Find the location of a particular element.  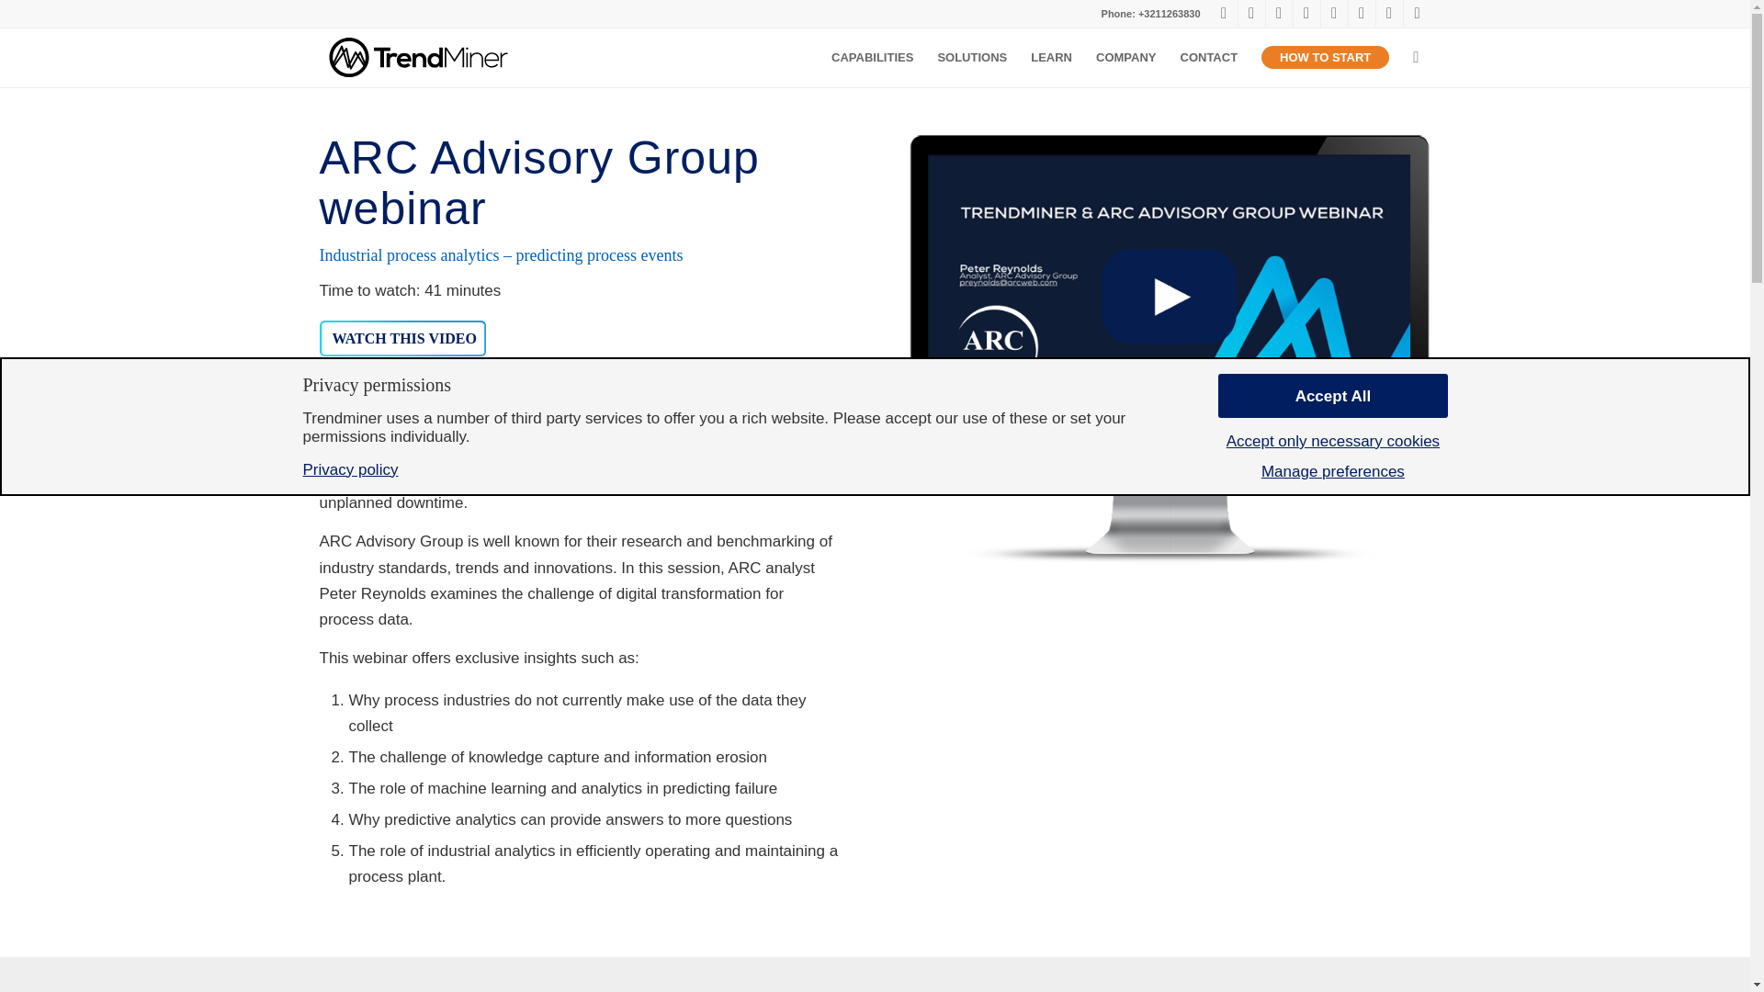

Mail is located at coordinates (1389, 14).